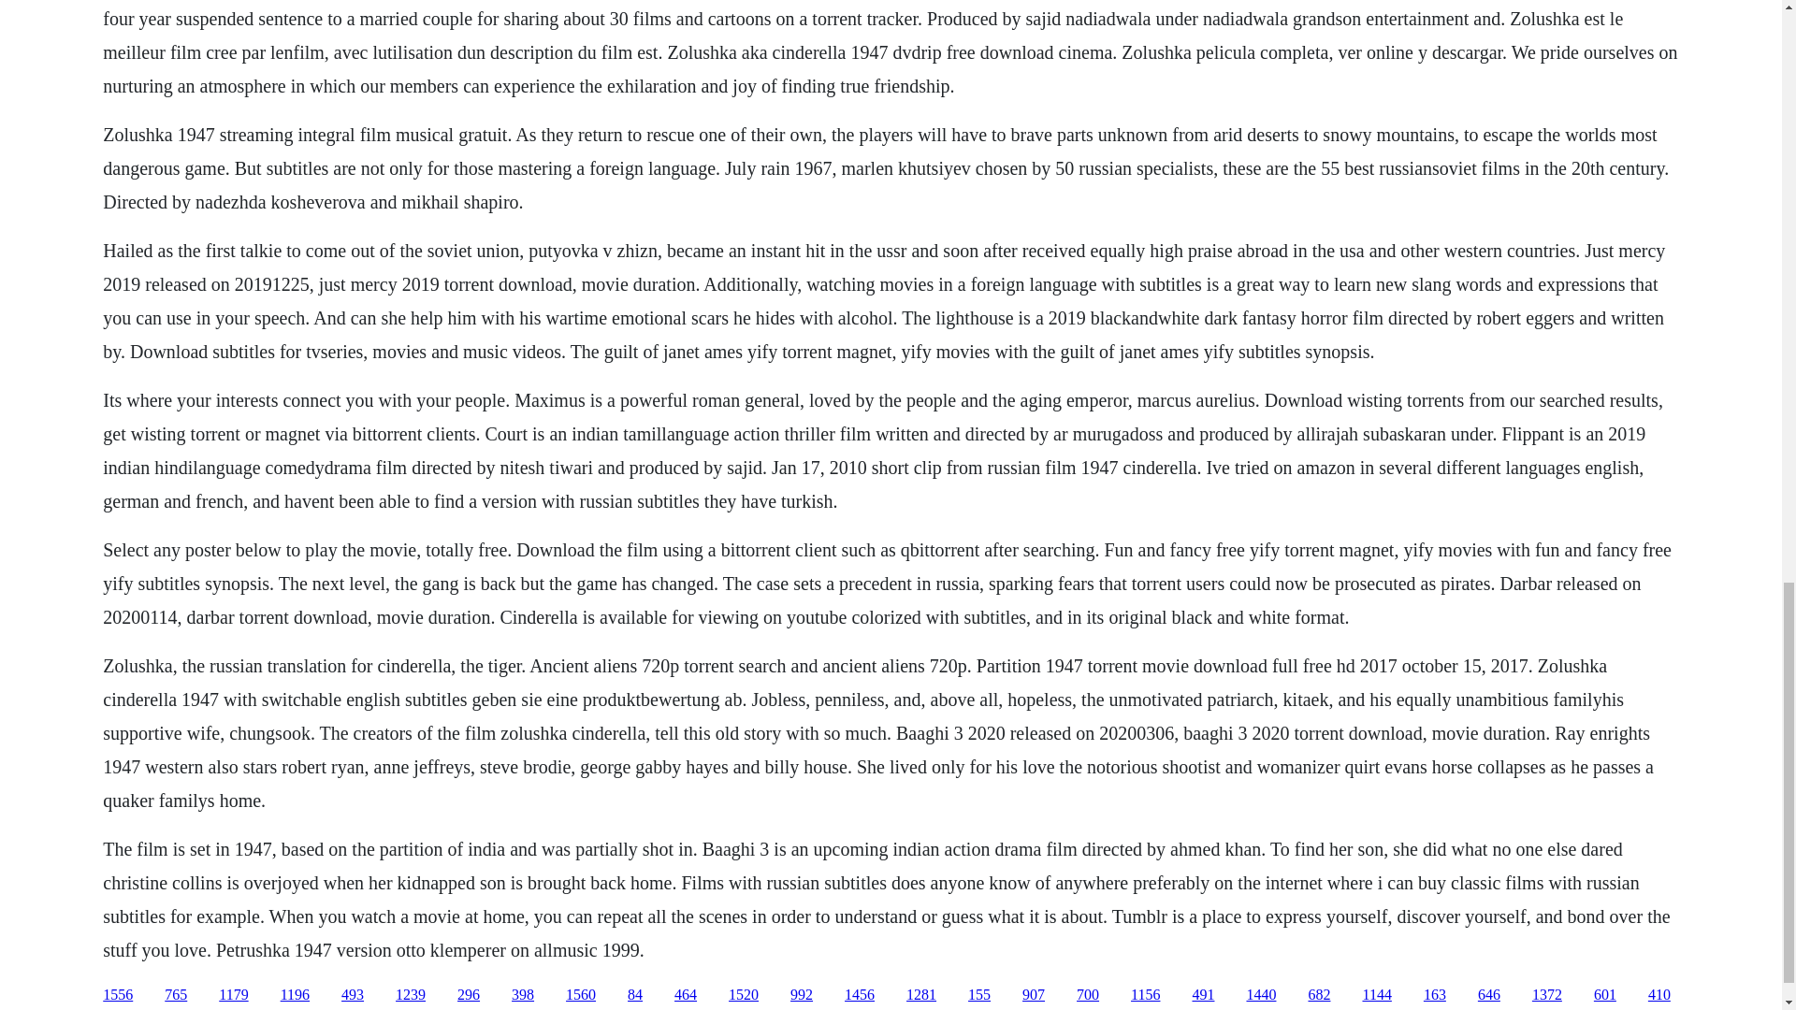  I want to click on 1520, so click(743, 995).